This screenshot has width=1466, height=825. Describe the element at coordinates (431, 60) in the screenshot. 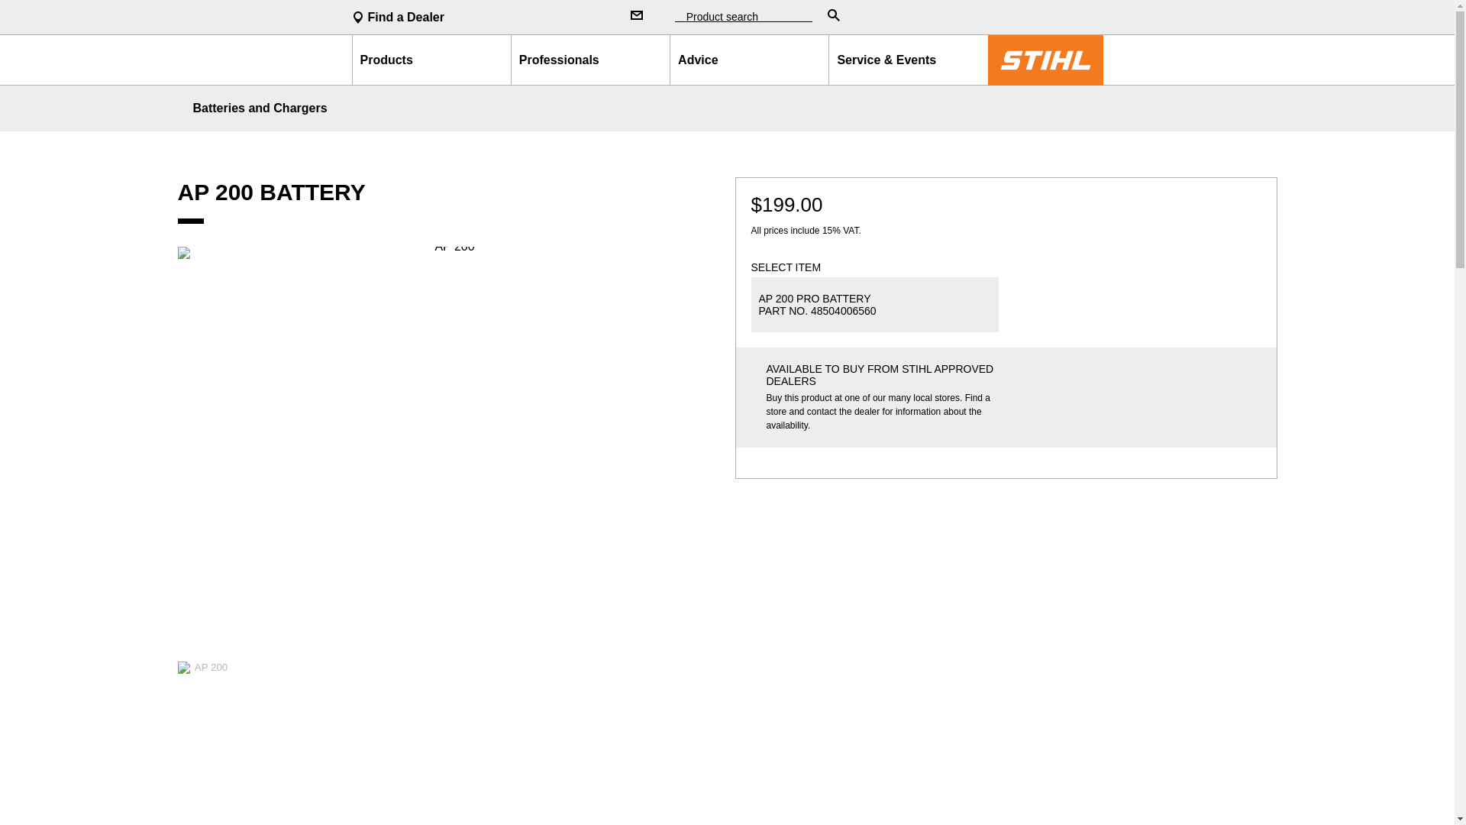

I see `Products` at that location.